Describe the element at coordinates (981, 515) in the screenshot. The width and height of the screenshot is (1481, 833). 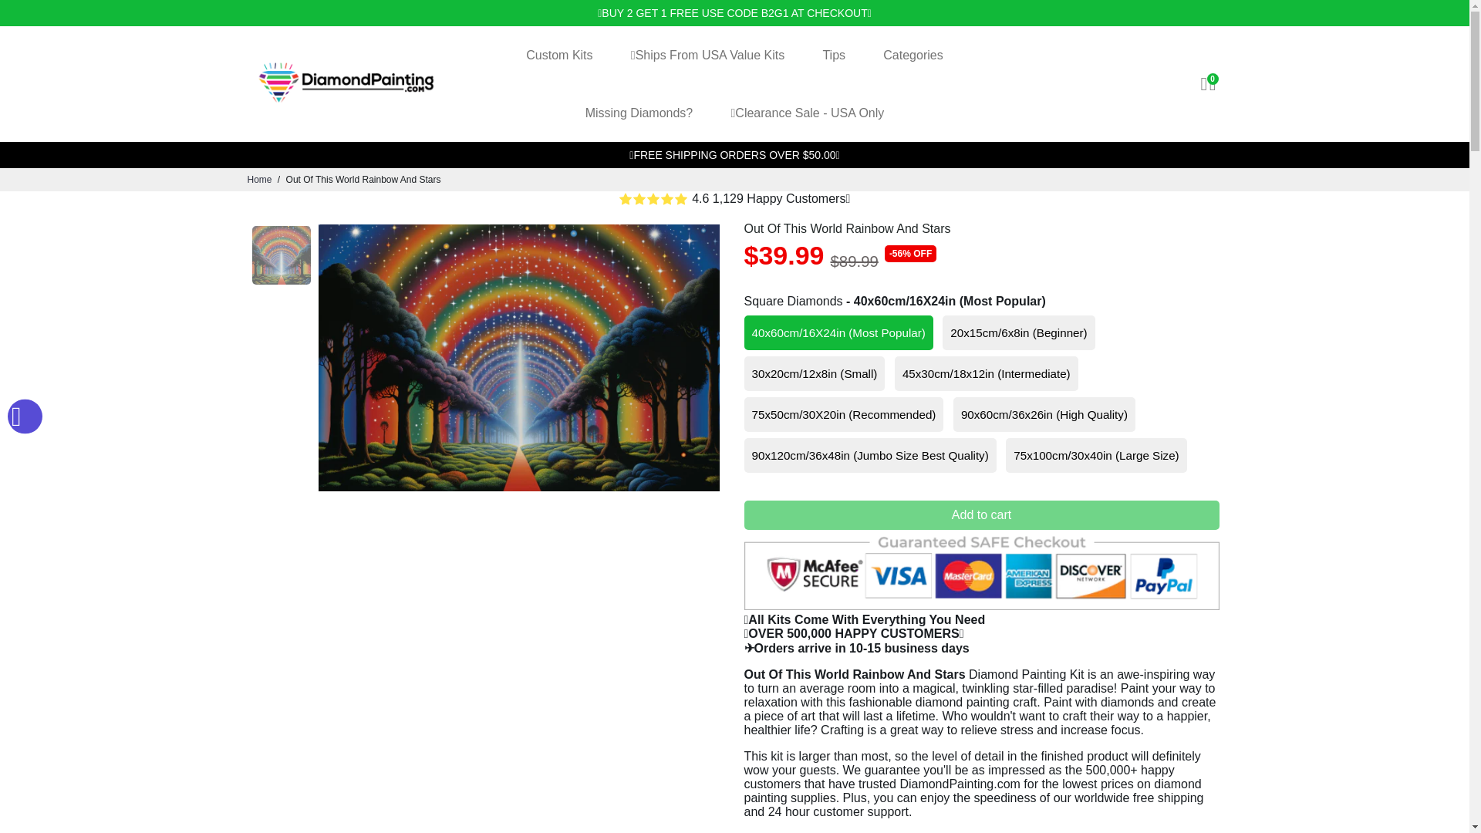
I see `Add to cart` at that location.